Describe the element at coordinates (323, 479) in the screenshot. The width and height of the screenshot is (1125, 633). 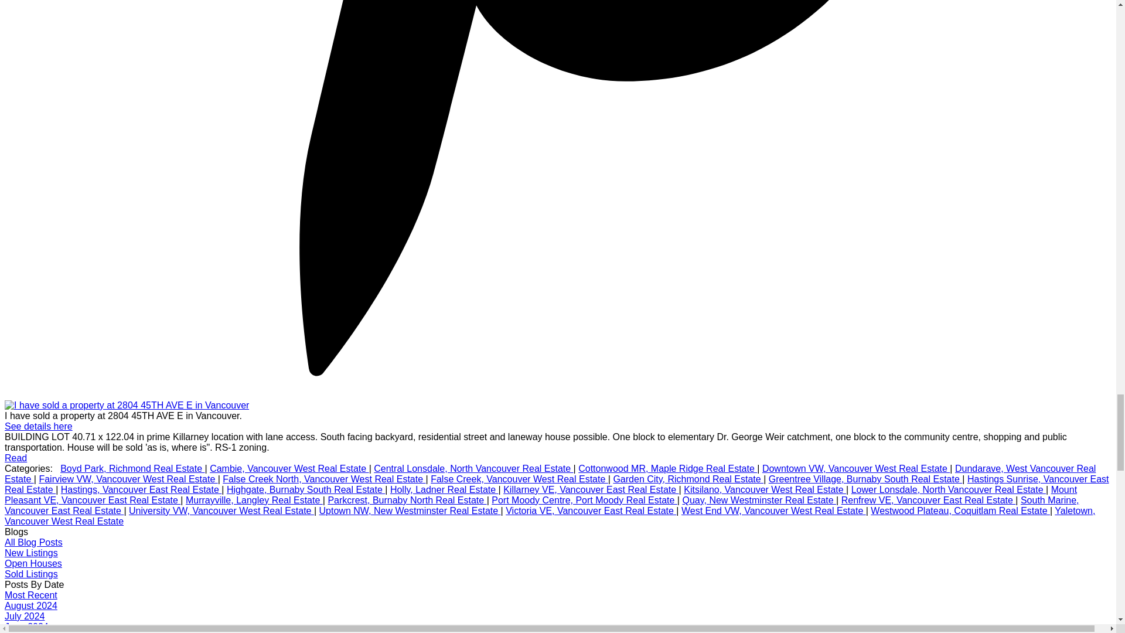
I see `False Creek North, Vancouver West Real Estate` at that location.